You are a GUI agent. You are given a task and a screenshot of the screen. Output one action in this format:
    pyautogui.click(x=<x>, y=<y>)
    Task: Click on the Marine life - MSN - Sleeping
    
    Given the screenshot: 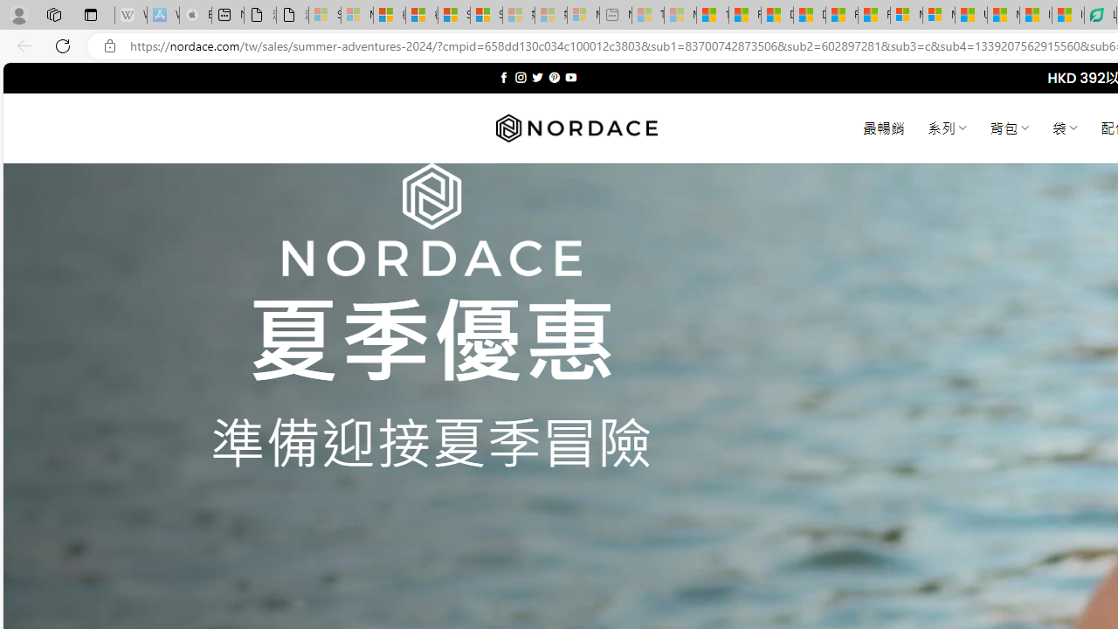 What is the action you would take?
    pyautogui.click(x=680, y=16)
    